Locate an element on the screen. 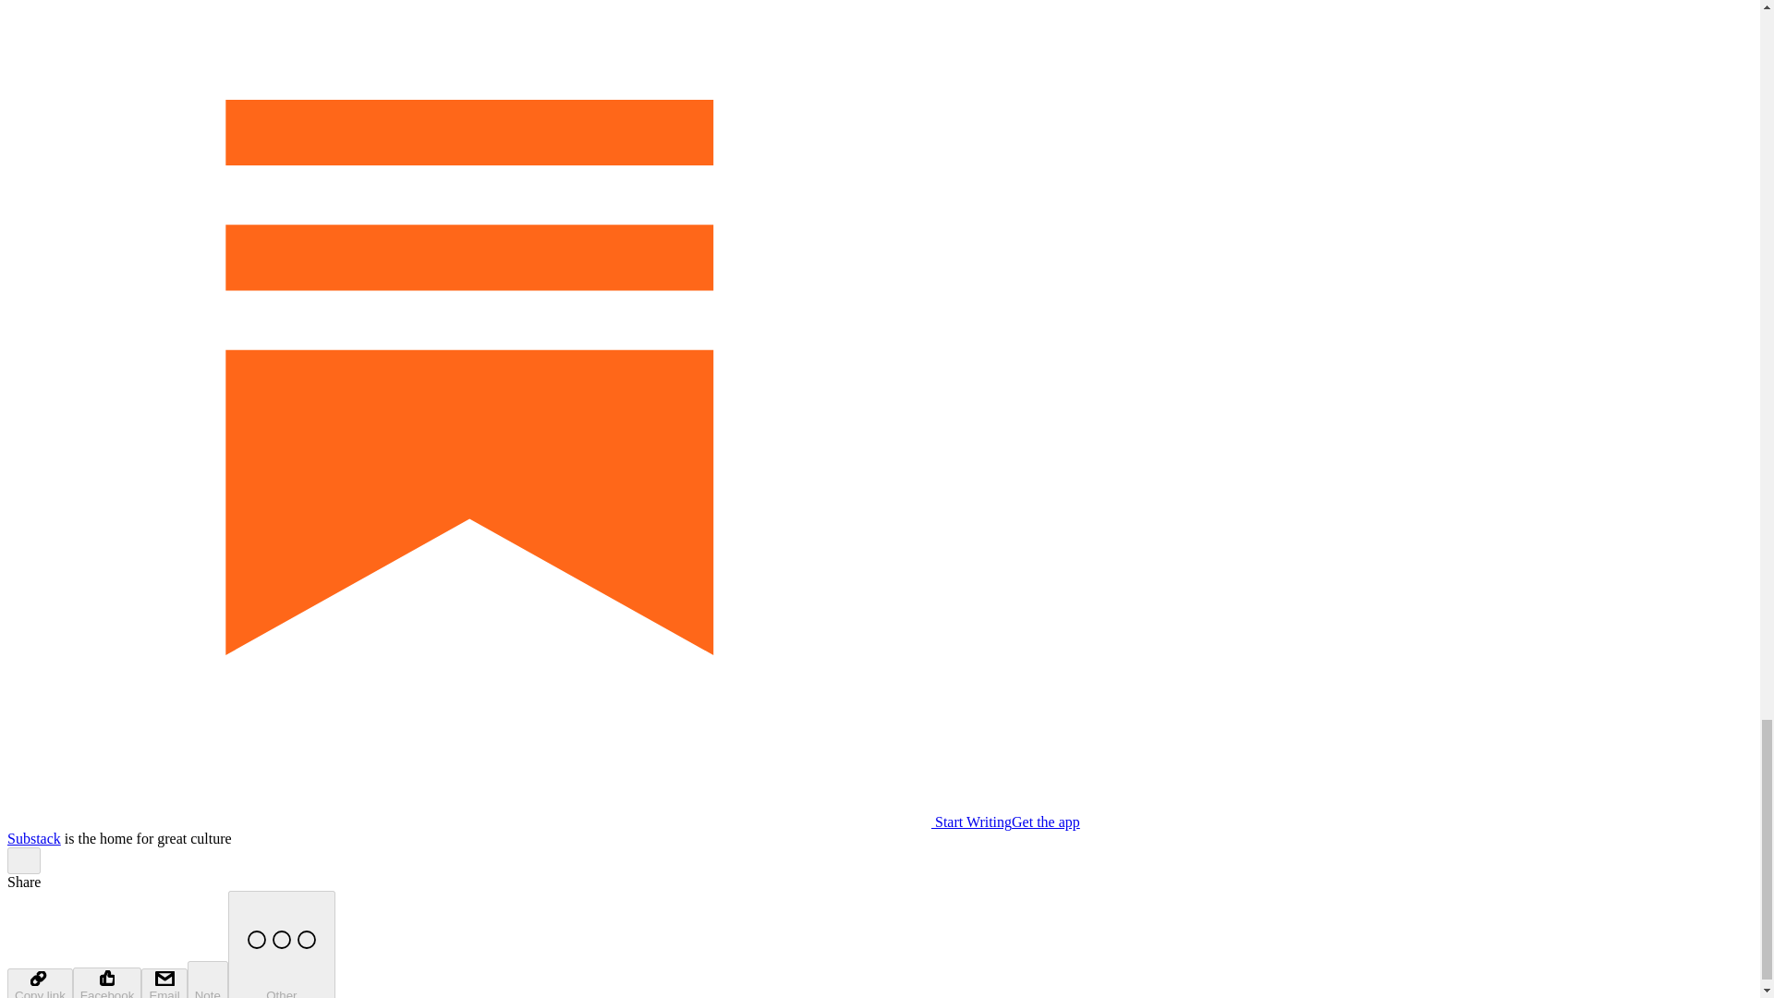 The width and height of the screenshot is (1774, 998). Substack is located at coordinates (33, 837).